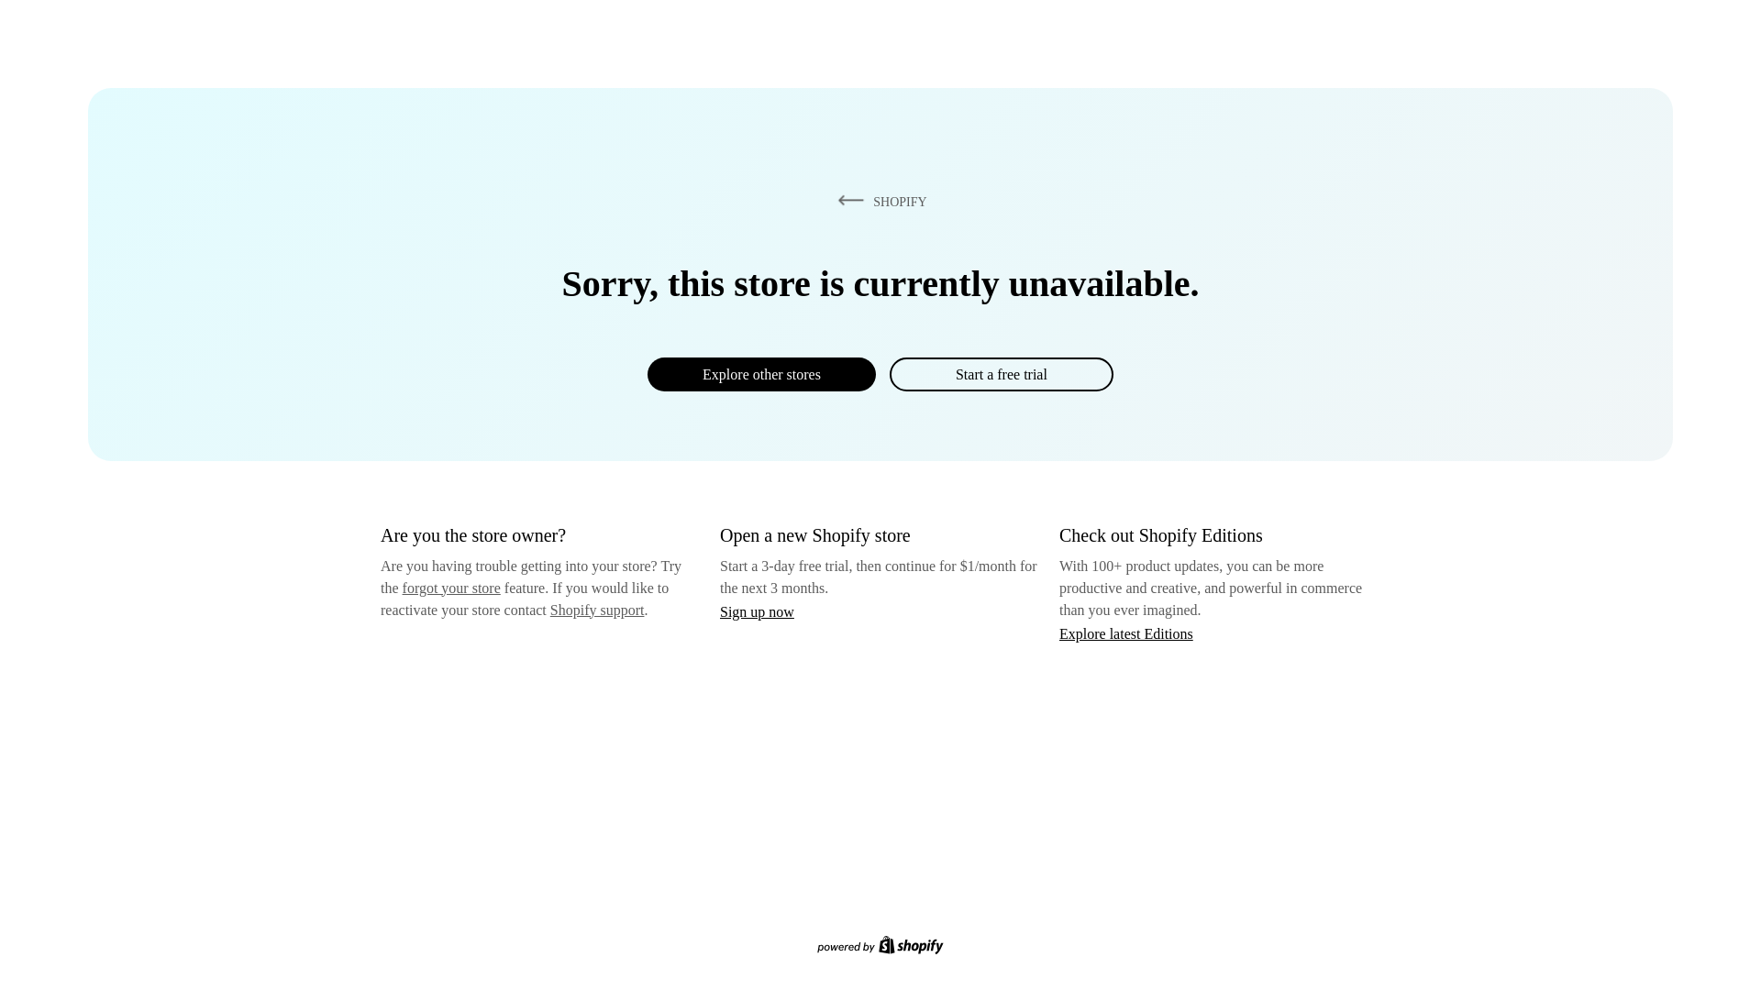 The width and height of the screenshot is (1761, 990). What do you see at coordinates (451, 588) in the screenshot?
I see `forgot your store` at bounding box center [451, 588].